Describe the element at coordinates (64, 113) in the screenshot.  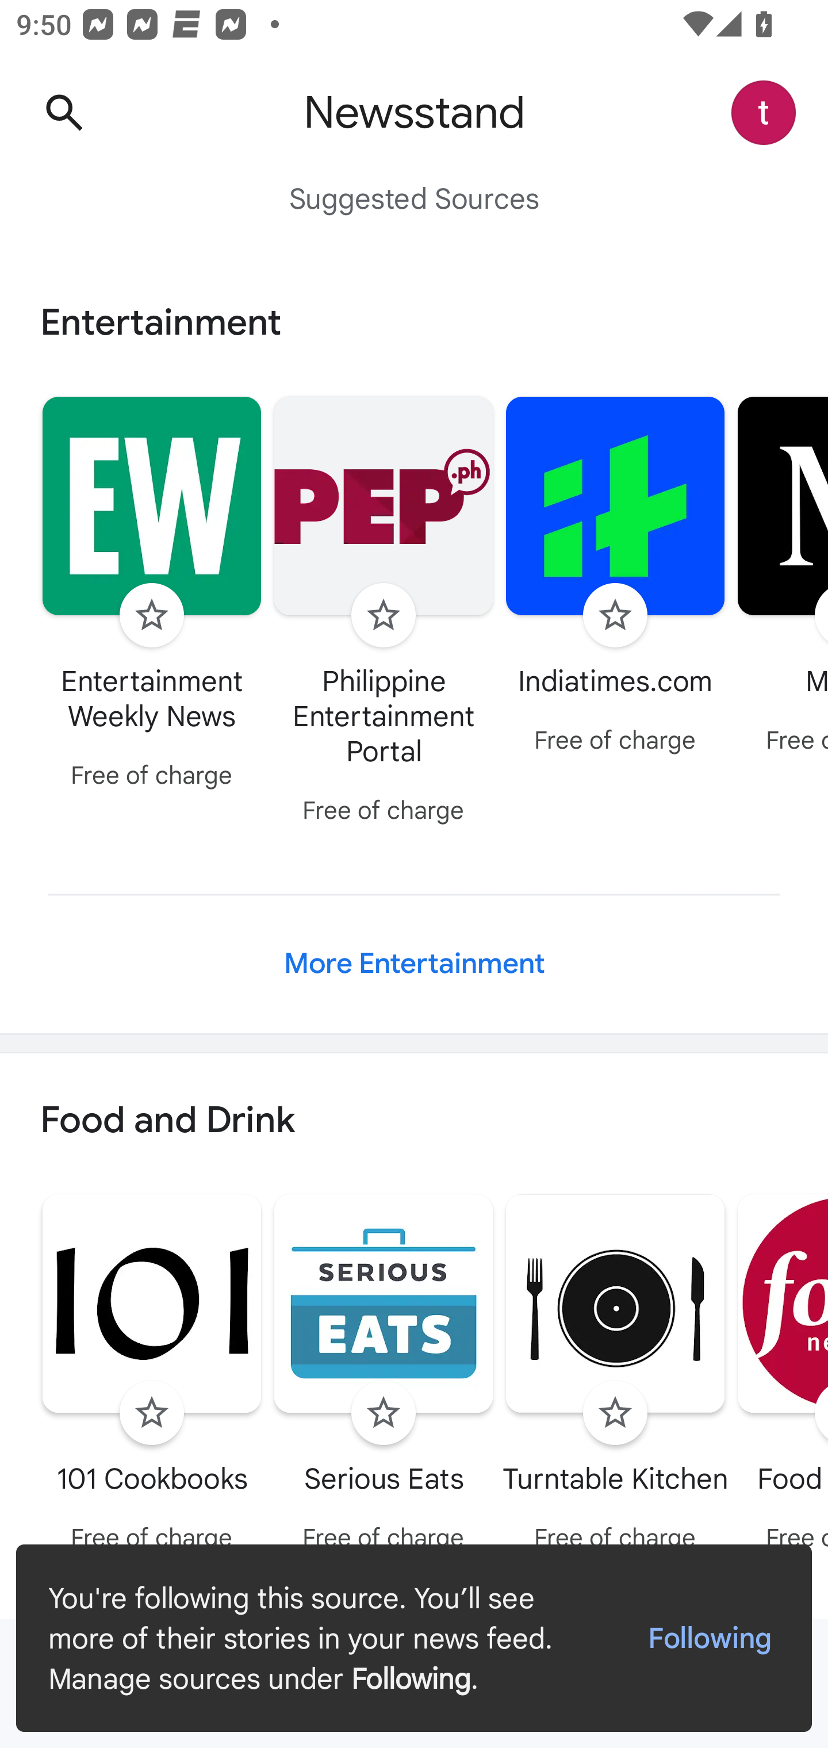
I see `Search` at that location.